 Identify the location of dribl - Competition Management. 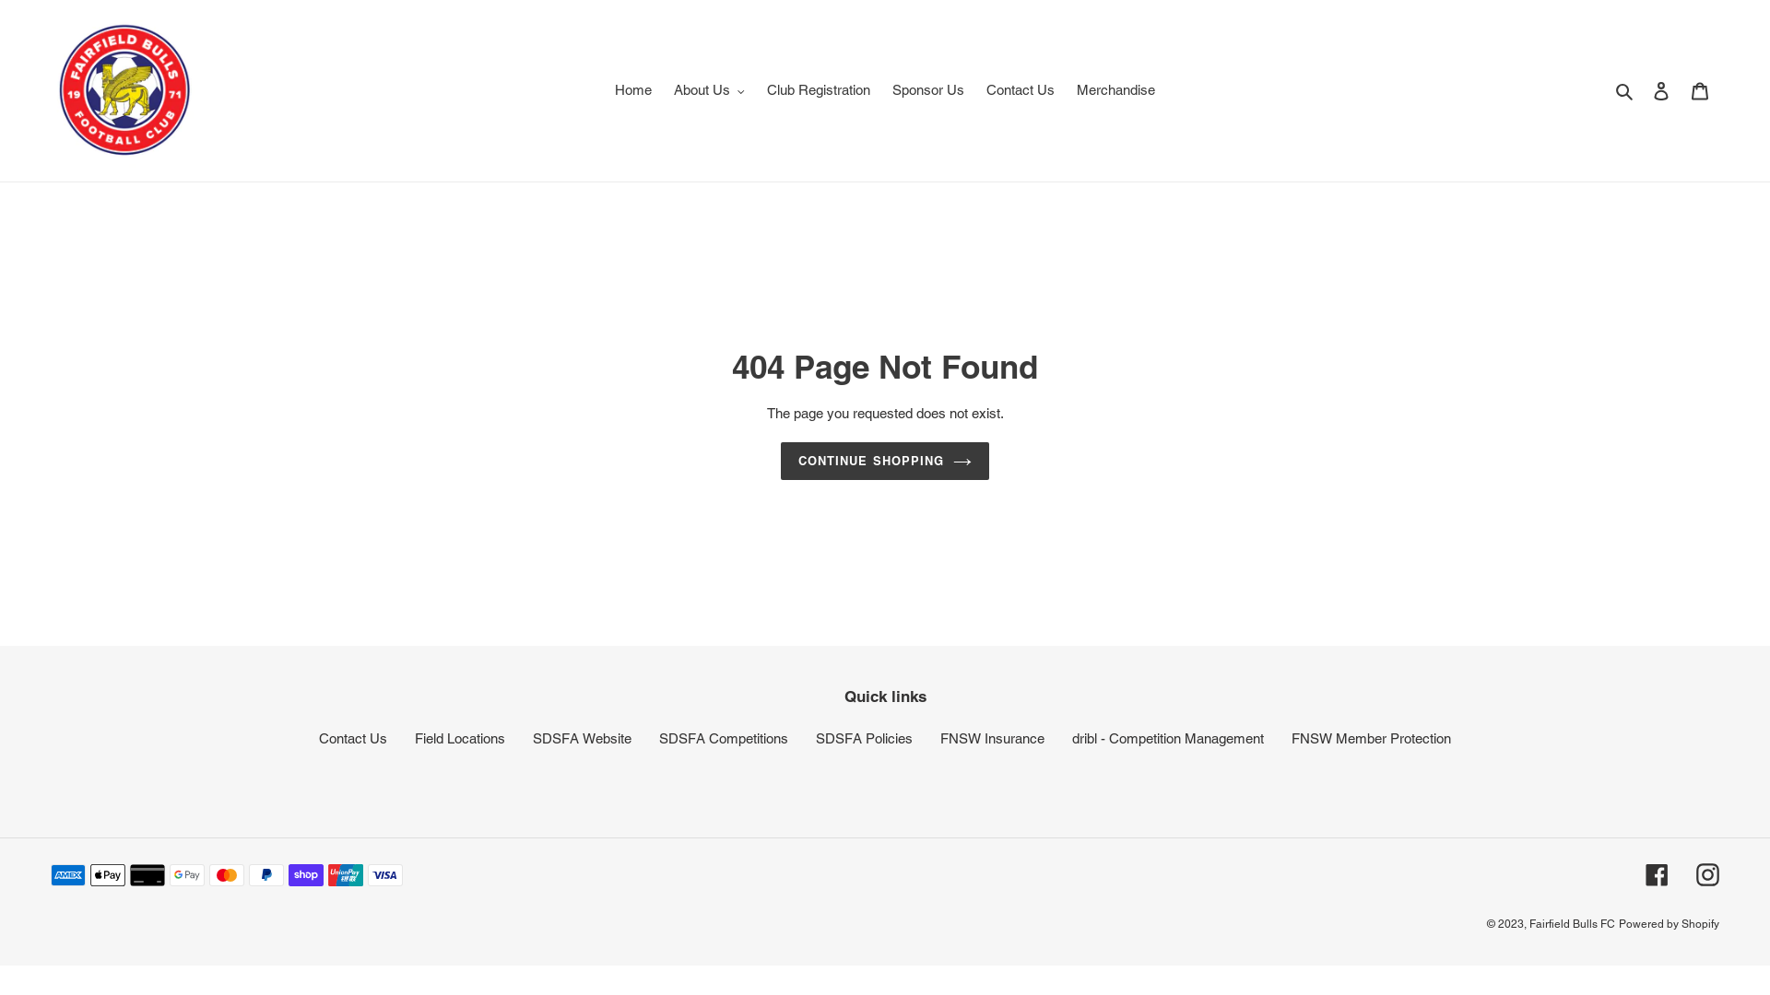
(1168, 739).